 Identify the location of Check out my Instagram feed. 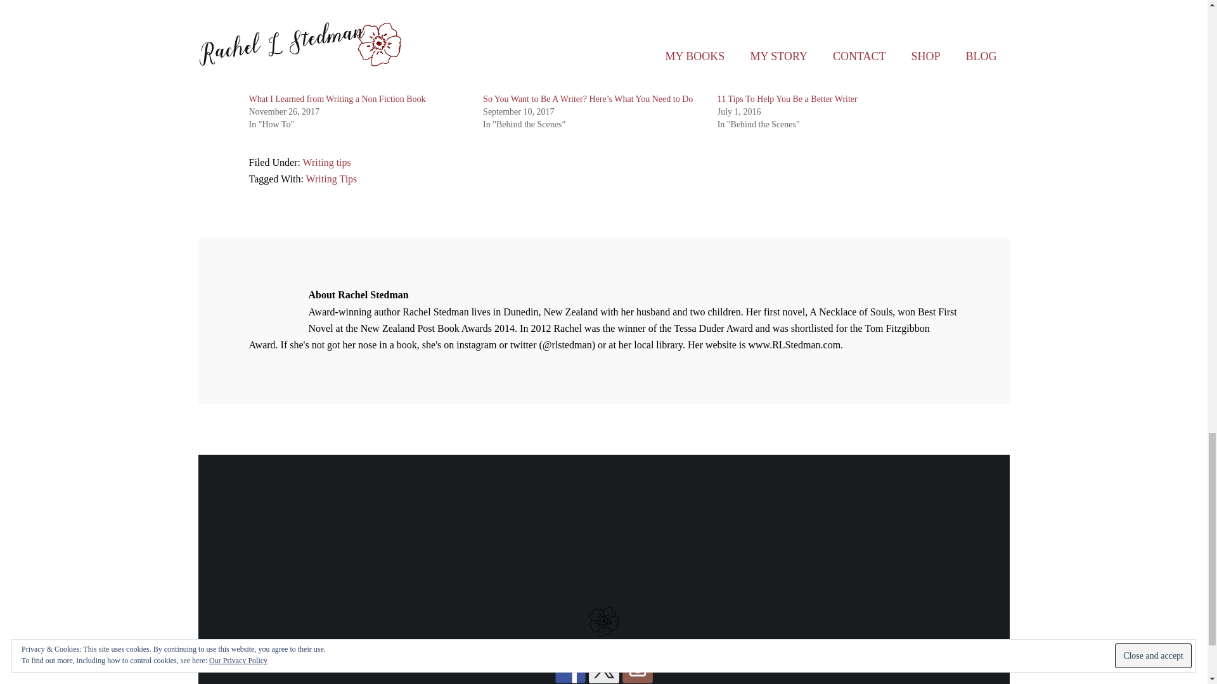
(637, 668).